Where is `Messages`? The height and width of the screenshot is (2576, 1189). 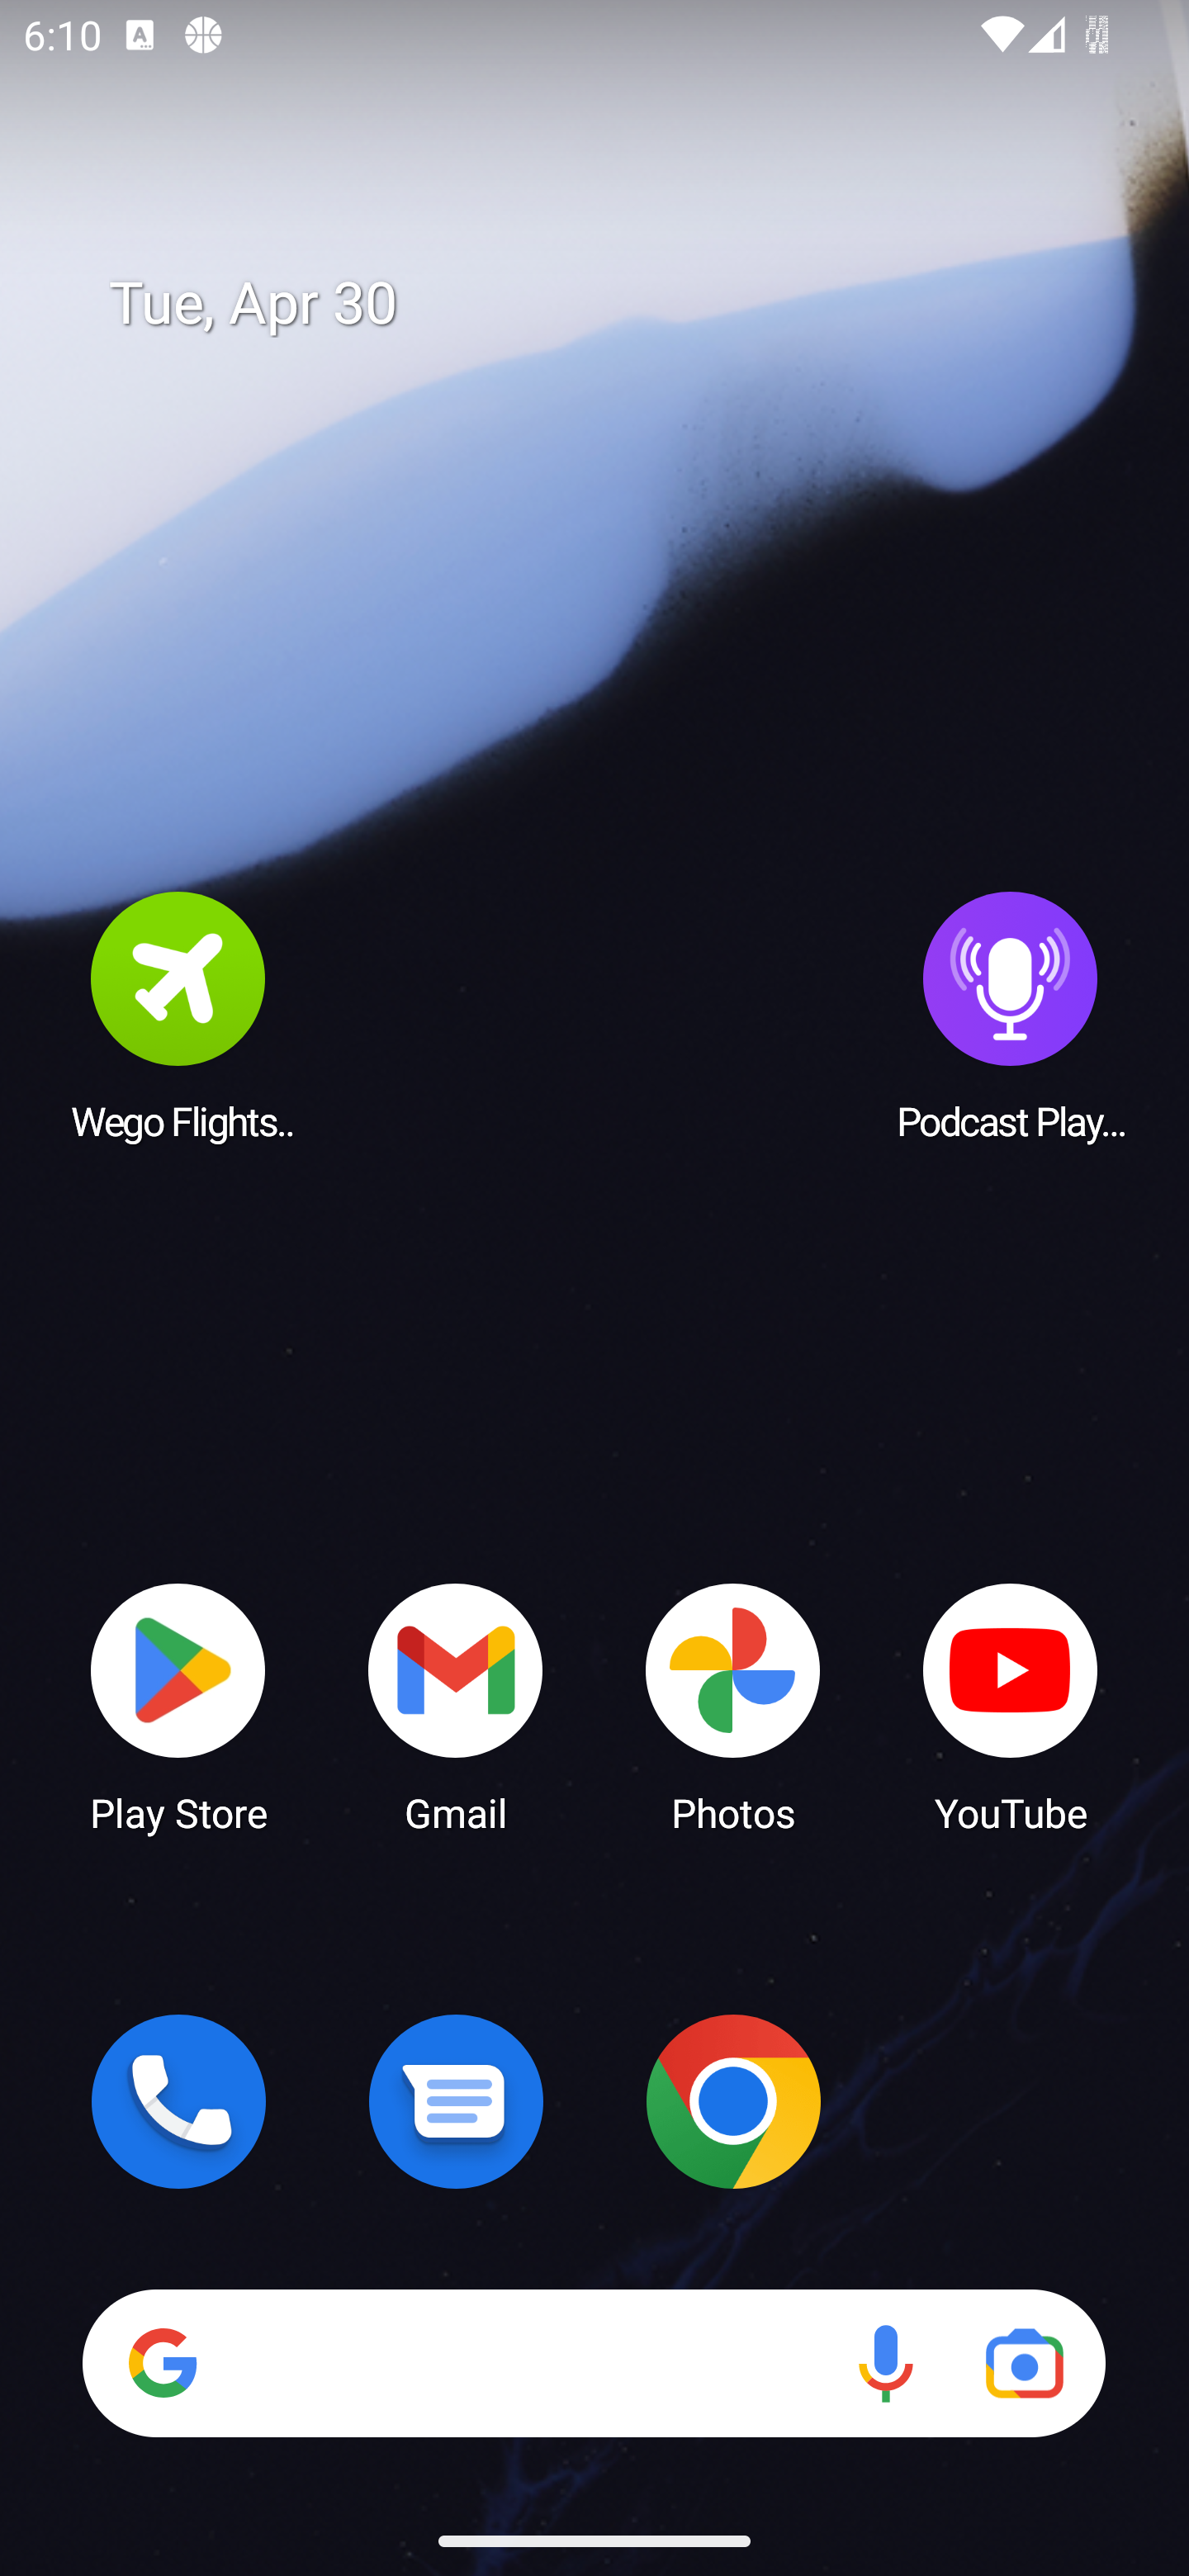 Messages is located at coordinates (456, 2101).